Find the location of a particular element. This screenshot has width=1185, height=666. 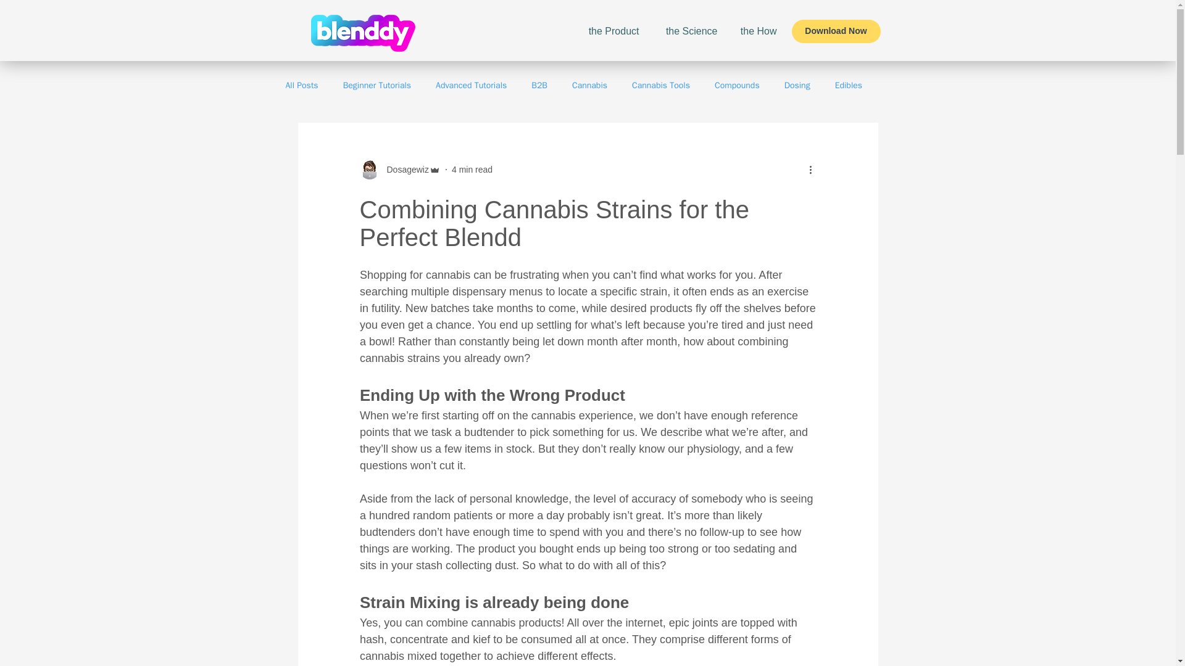

Compounds is located at coordinates (737, 85).